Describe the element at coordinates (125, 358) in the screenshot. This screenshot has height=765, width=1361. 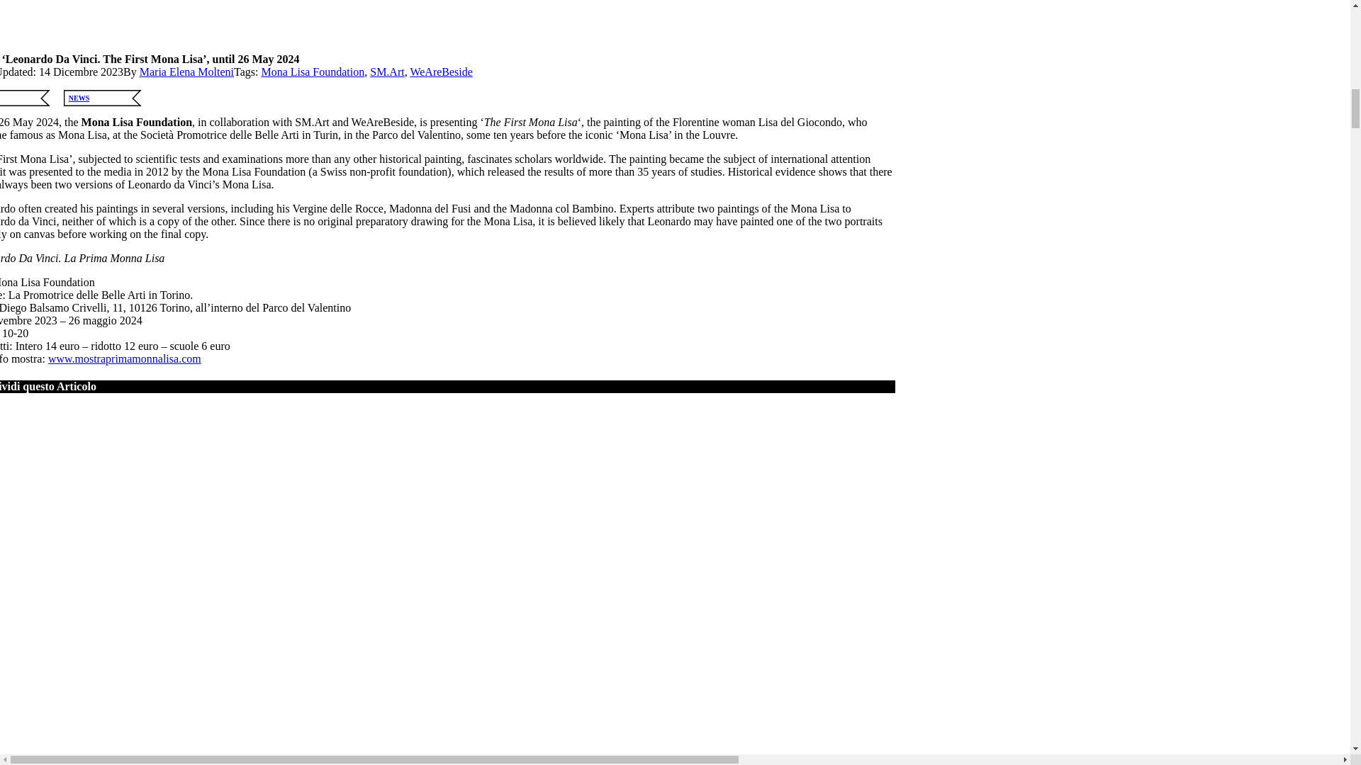
I see `www.mostraprimamonnalisa.com` at that location.